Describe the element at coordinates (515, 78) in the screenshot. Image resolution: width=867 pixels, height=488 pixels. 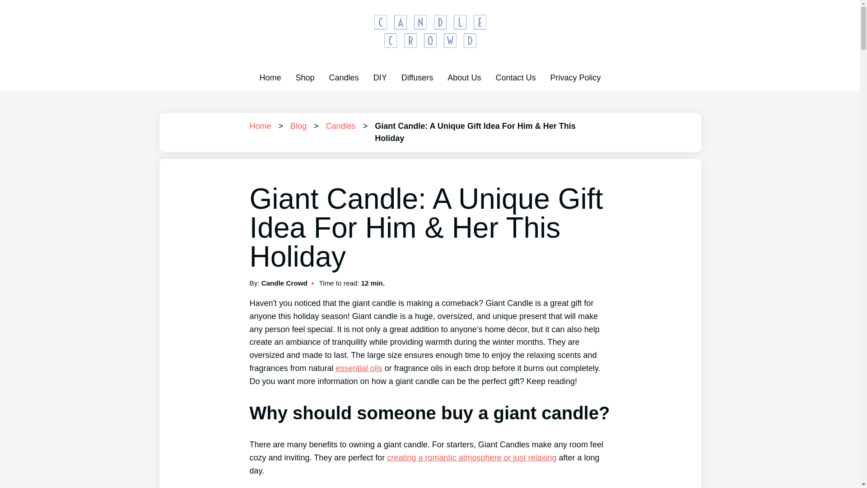
I see `Contact Us` at that location.